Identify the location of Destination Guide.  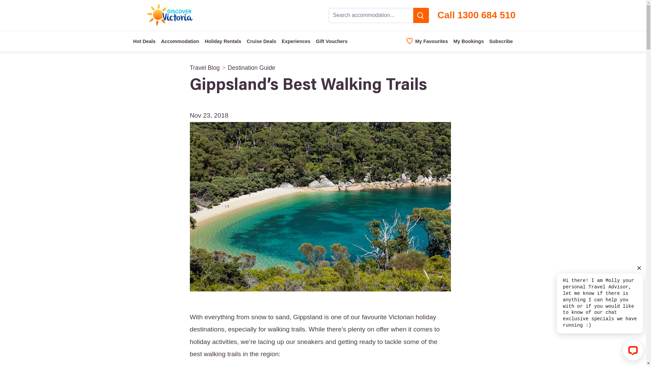
(252, 68).